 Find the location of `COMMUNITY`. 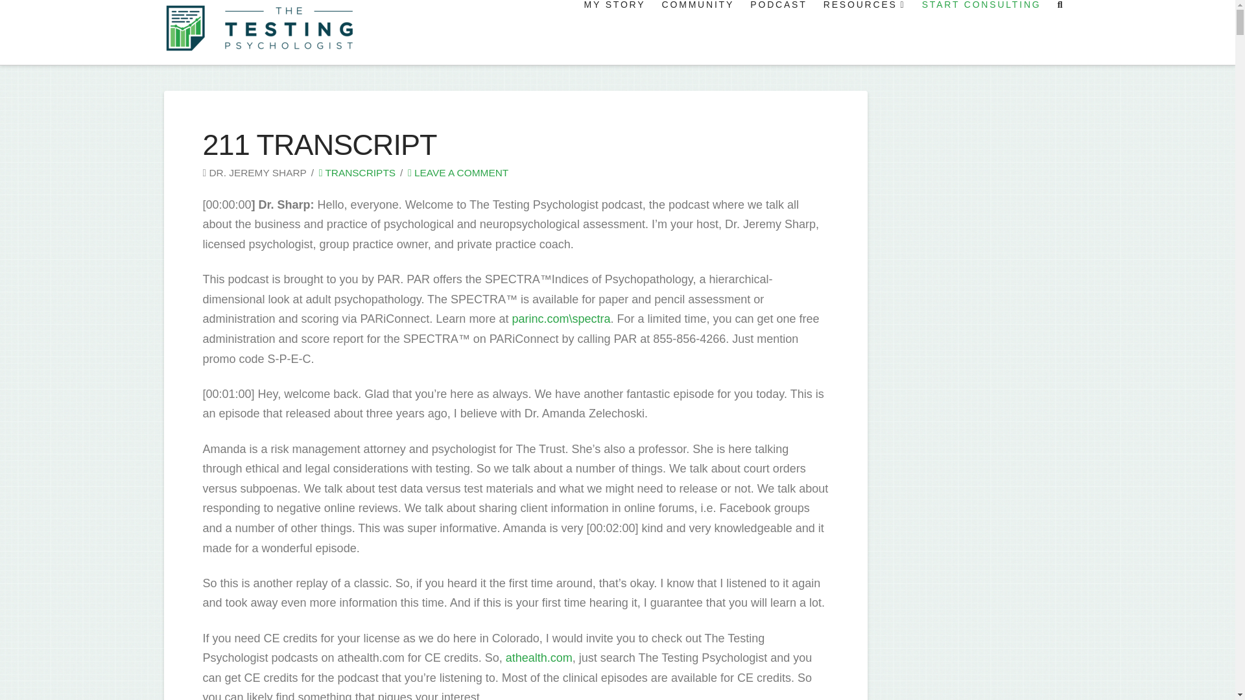

COMMUNITY is located at coordinates (697, 32).